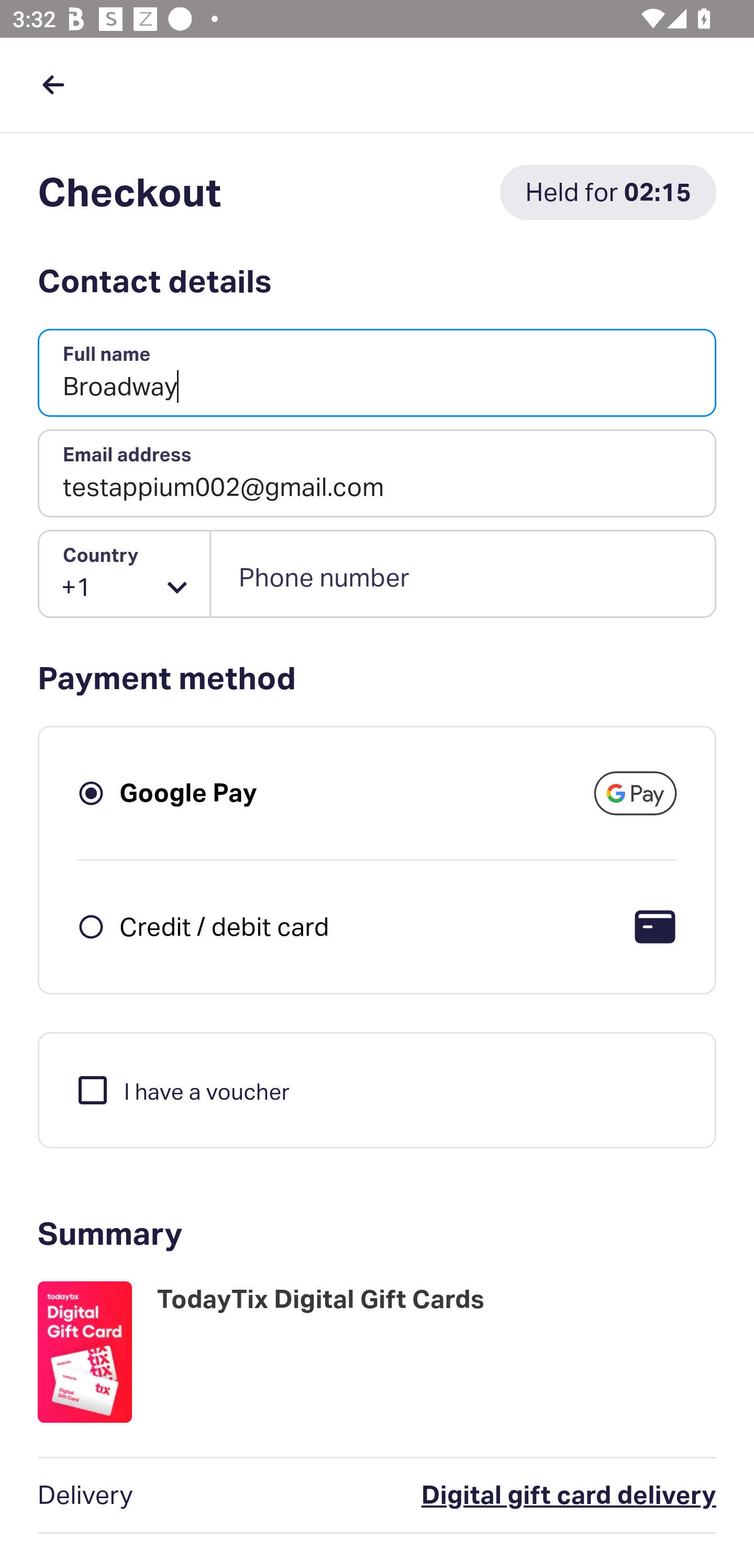 This screenshot has height=1550, width=754. What do you see at coordinates (125, 574) in the screenshot?
I see `  +1` at bounding box center [125, 574].